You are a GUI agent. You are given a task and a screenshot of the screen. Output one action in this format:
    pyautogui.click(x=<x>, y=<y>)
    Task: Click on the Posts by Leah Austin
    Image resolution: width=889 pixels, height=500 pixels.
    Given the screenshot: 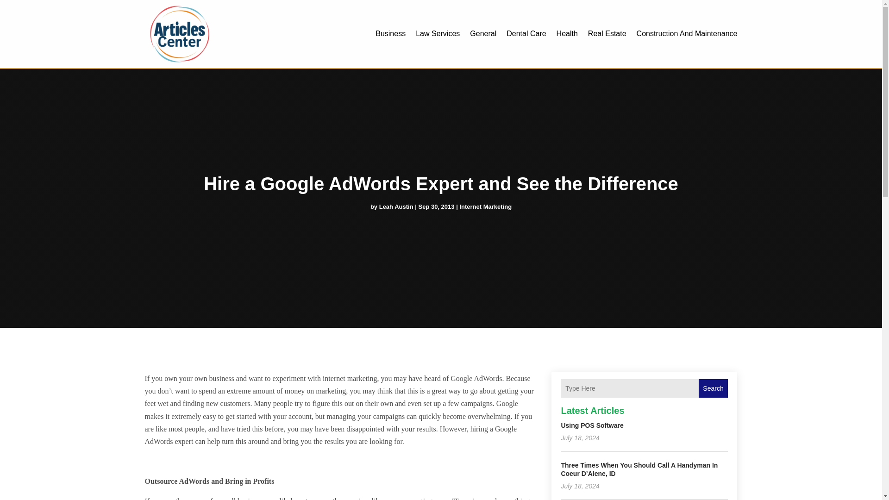 What is the action you would take?
    pyautogui.click(x=396, y=206)
    